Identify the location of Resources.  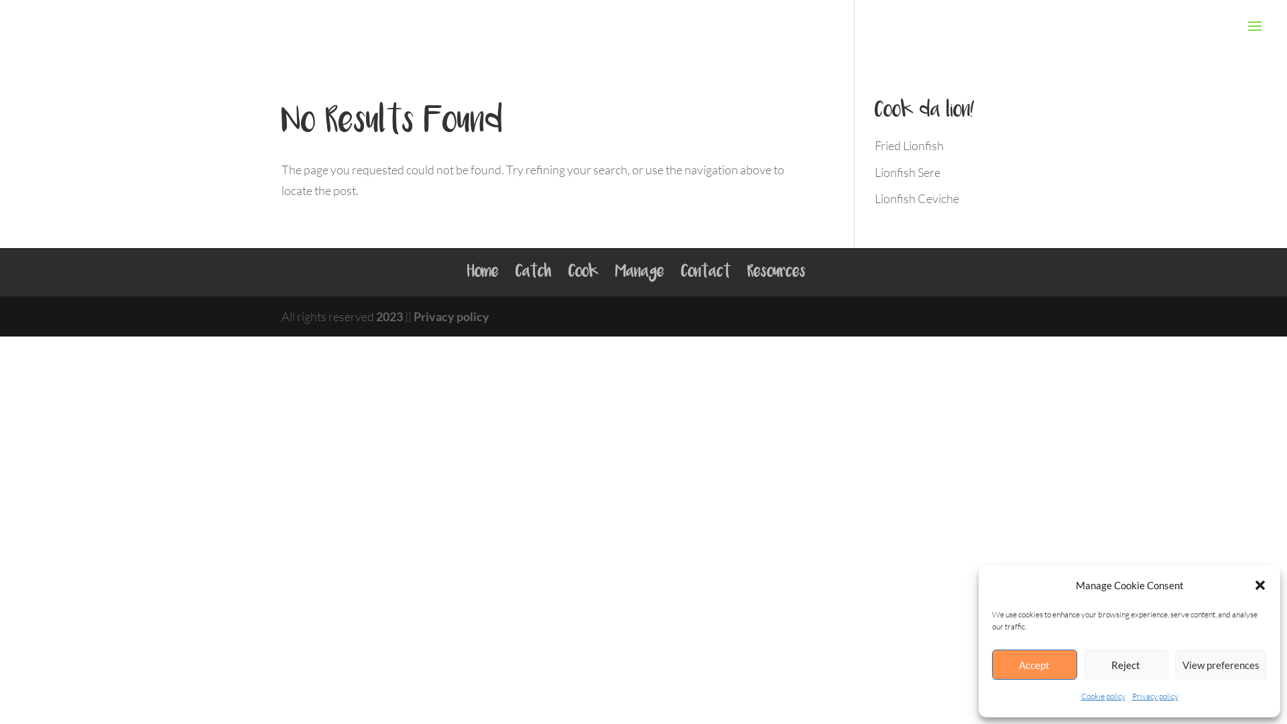
(776, 272).